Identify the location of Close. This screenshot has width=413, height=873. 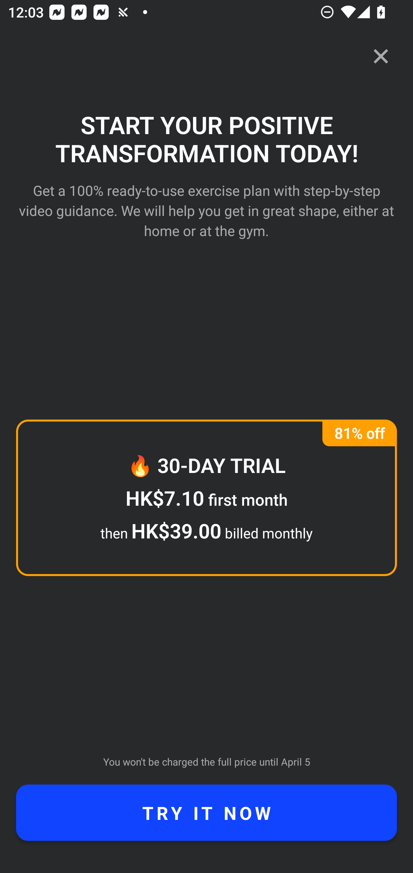
(381, 56).